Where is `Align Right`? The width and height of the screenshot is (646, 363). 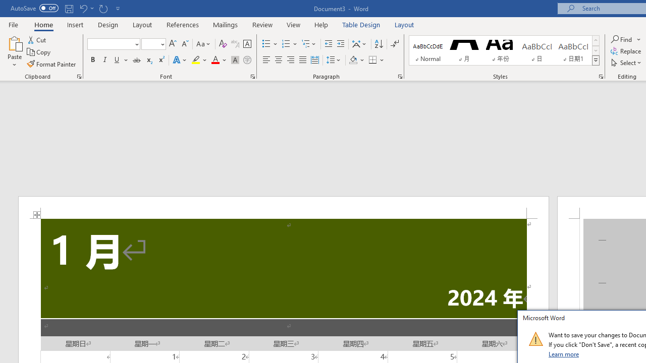 Align Right is located at coordinates (291, 60).